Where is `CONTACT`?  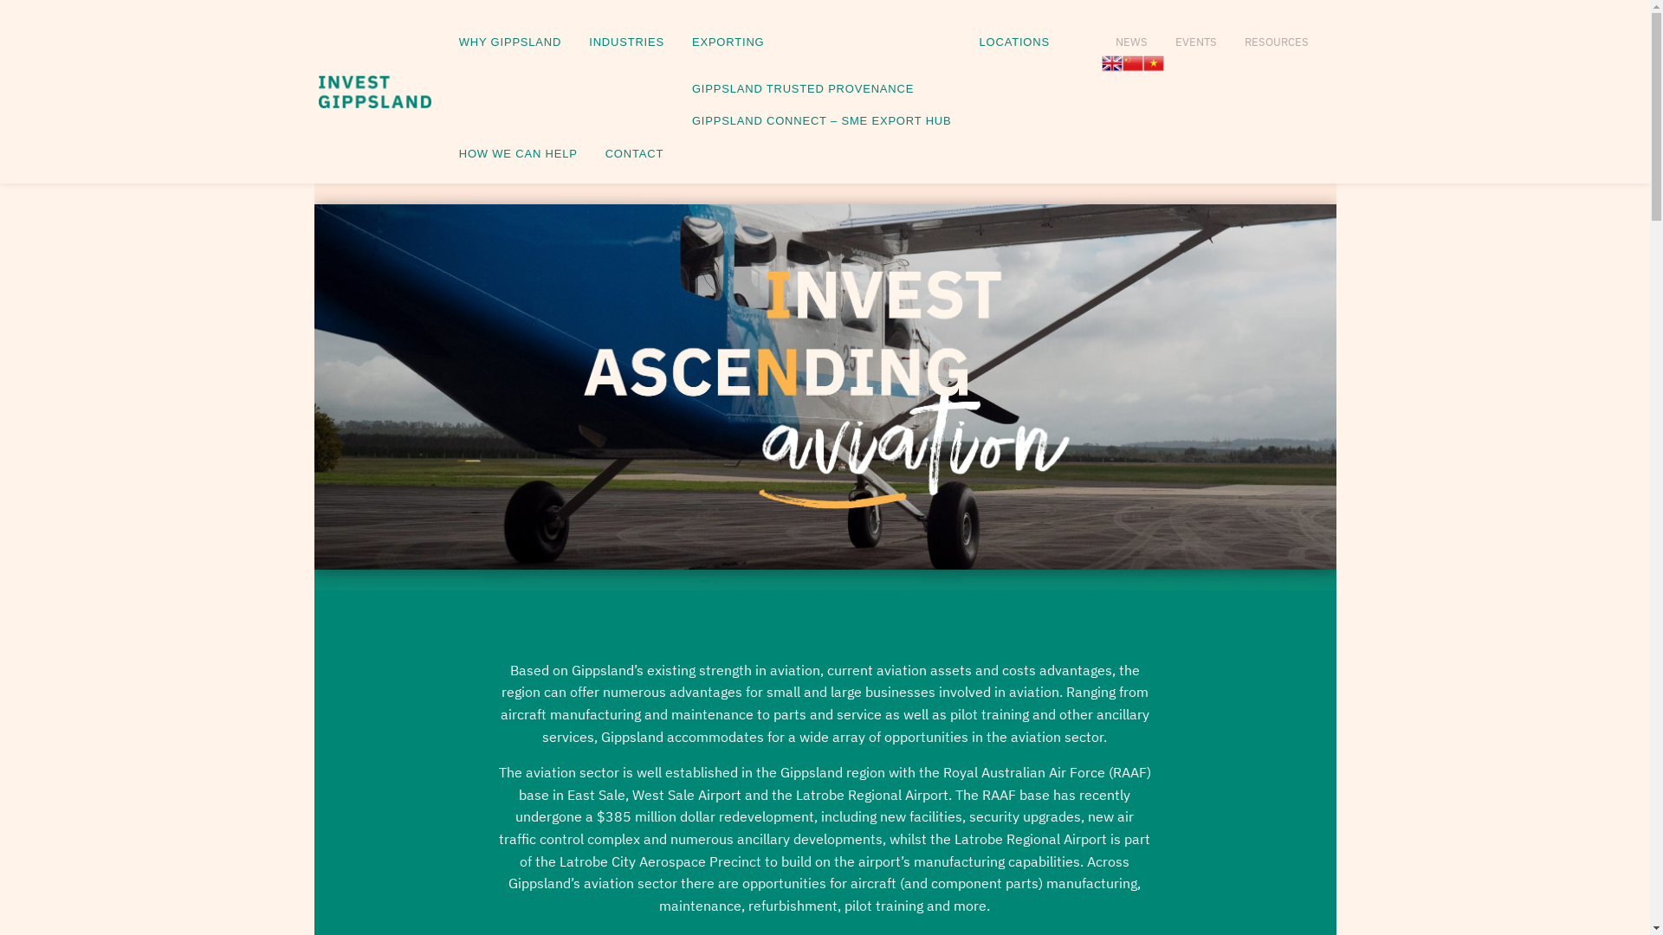
CONTACT is located at coordinates (634, 154).